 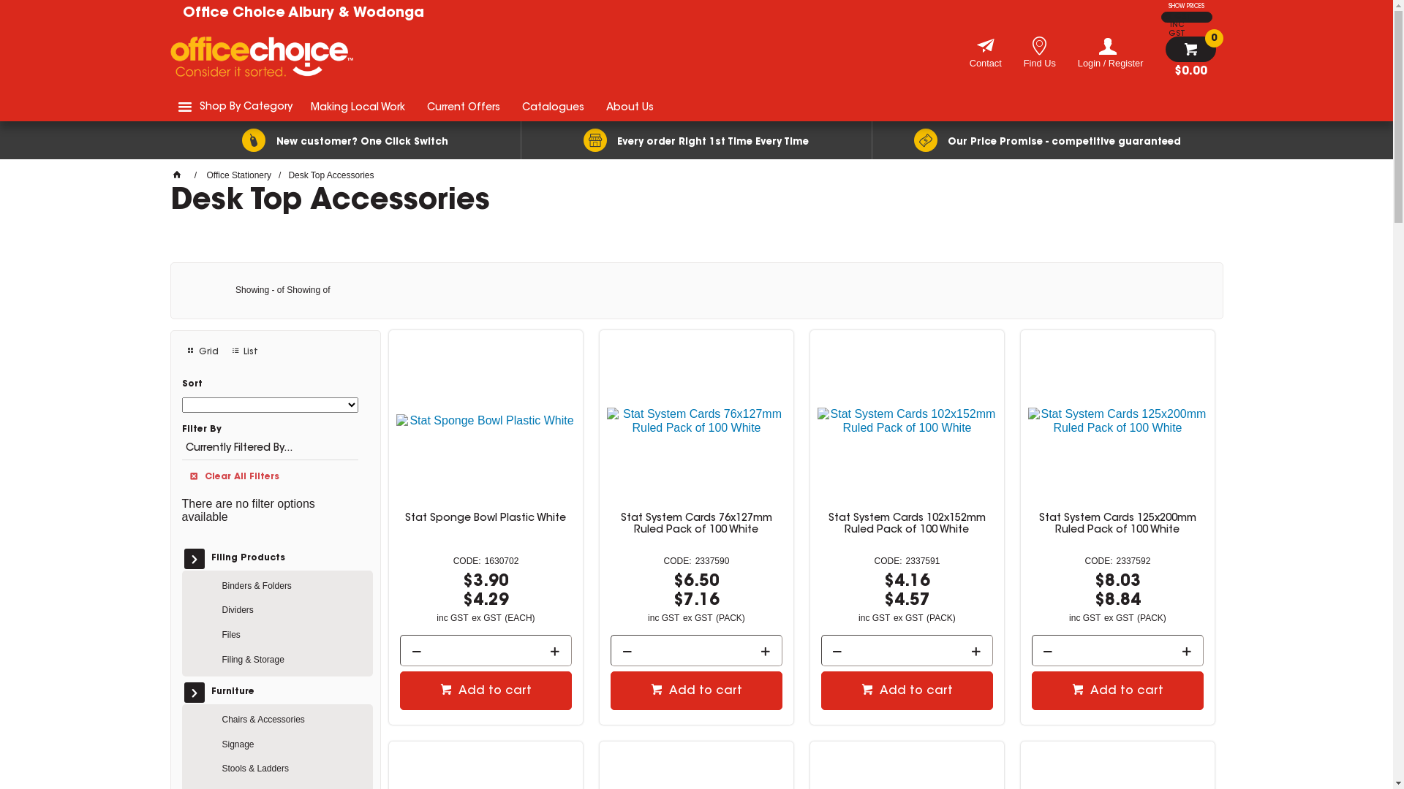 What do you see at coordinates (293, 745) in the screenshot?
I see `Signage` at bounding box center [293, 745].